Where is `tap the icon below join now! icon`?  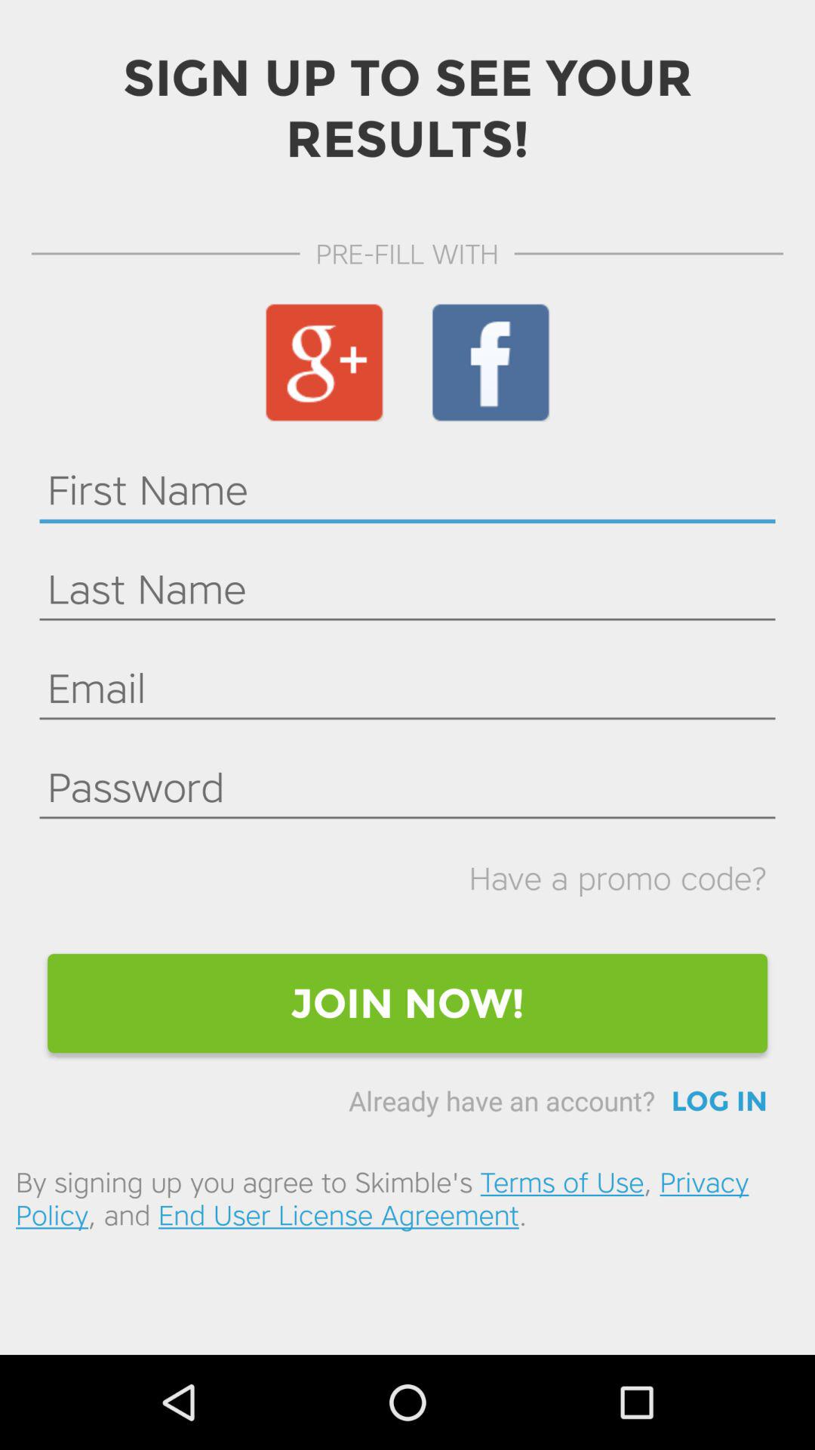
tap the icon below join now! icon is located at coordinates (719, 1101).